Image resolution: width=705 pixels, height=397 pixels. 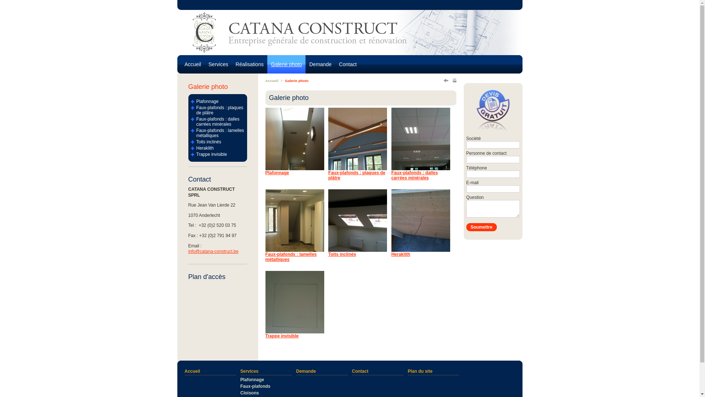 What do you see at coordinates (401, 254) in the screenshot?
I see `Heraklith` at bounding box center [401, 254].